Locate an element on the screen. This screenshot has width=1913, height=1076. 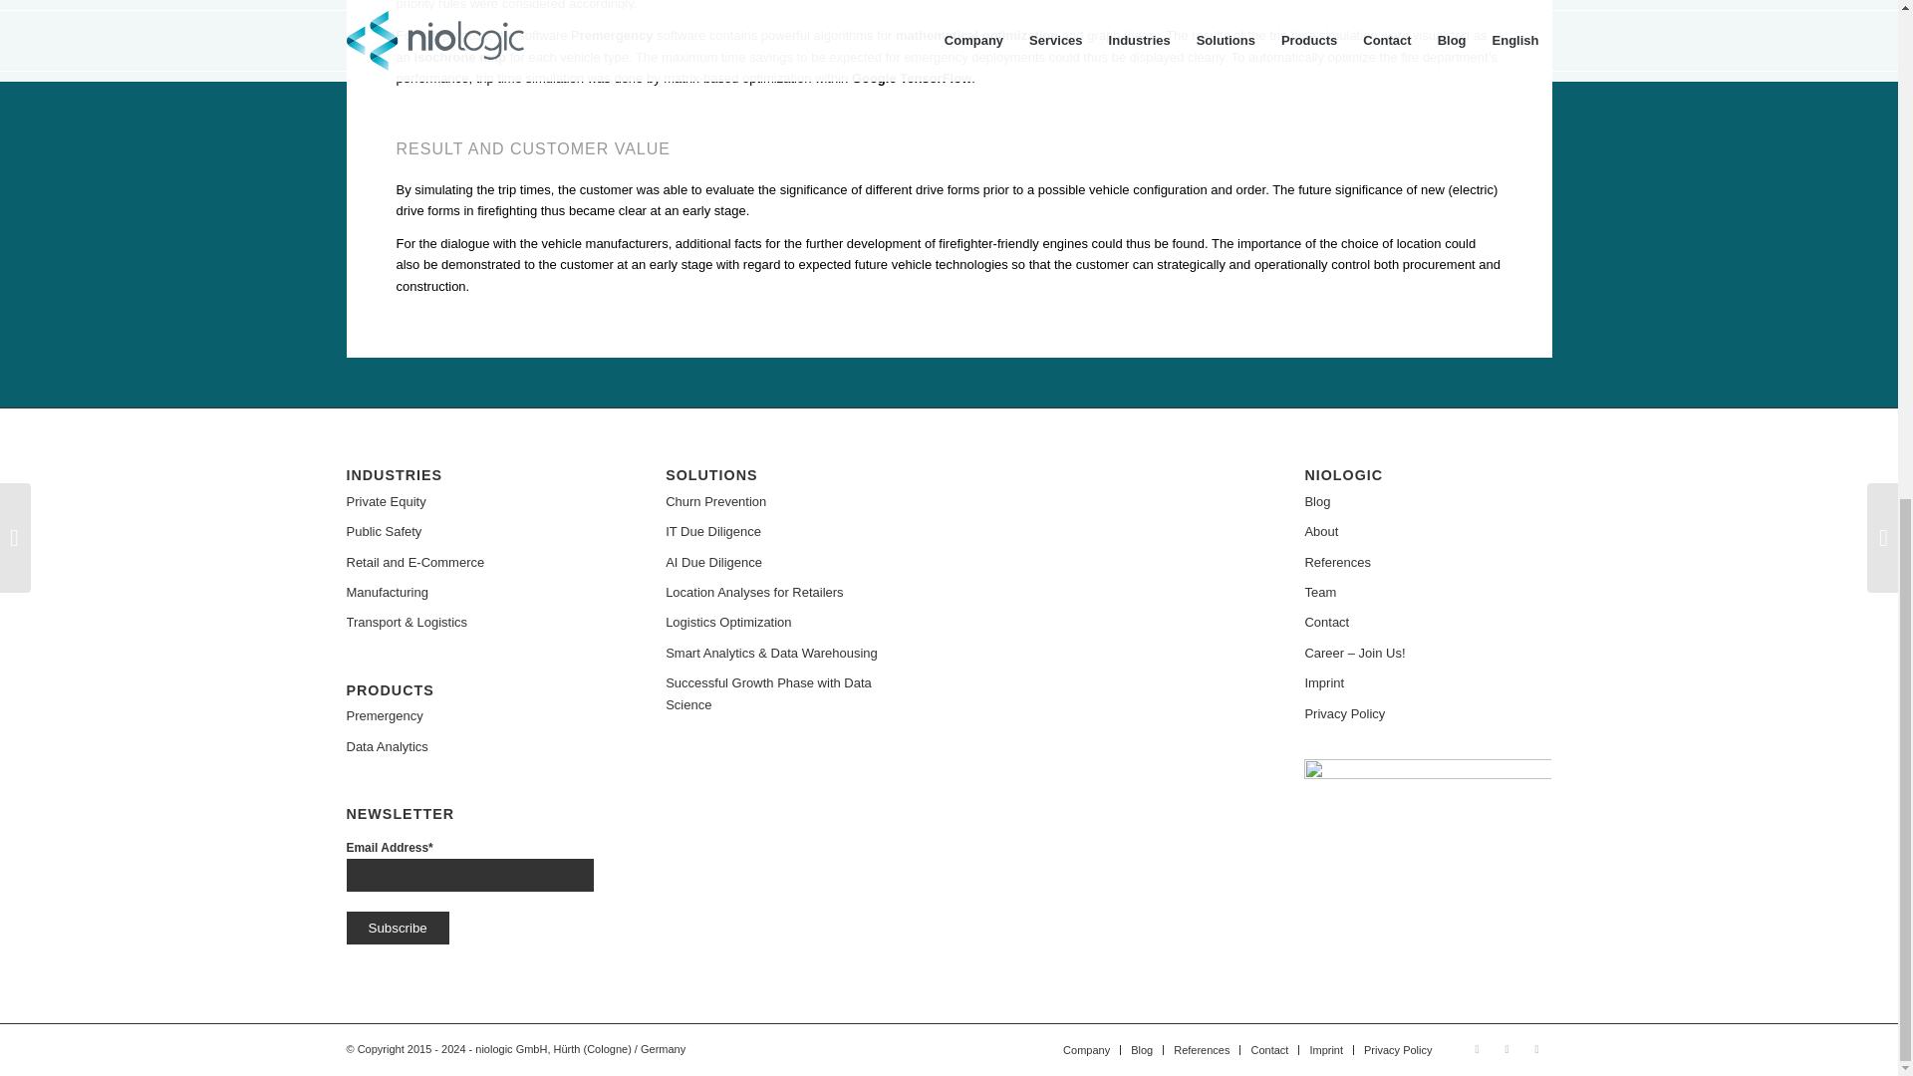
Xing is located at coordinates (1506, 1048).